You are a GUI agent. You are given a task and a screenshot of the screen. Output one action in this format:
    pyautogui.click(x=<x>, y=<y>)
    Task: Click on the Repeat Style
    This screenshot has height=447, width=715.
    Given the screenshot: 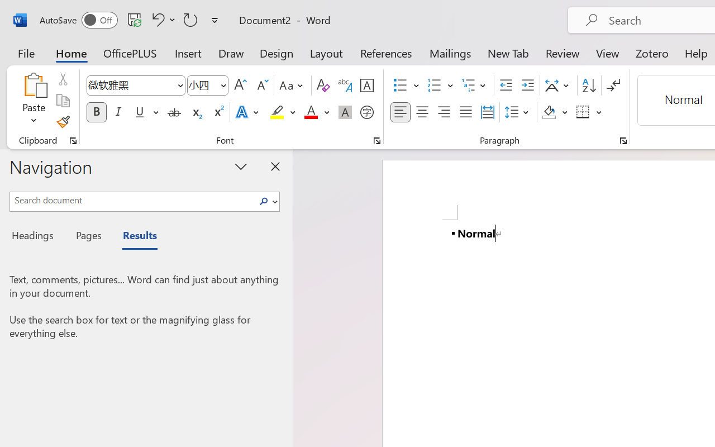 What is the action you would take?
    pyautogui.click(x=190, y=20)
    